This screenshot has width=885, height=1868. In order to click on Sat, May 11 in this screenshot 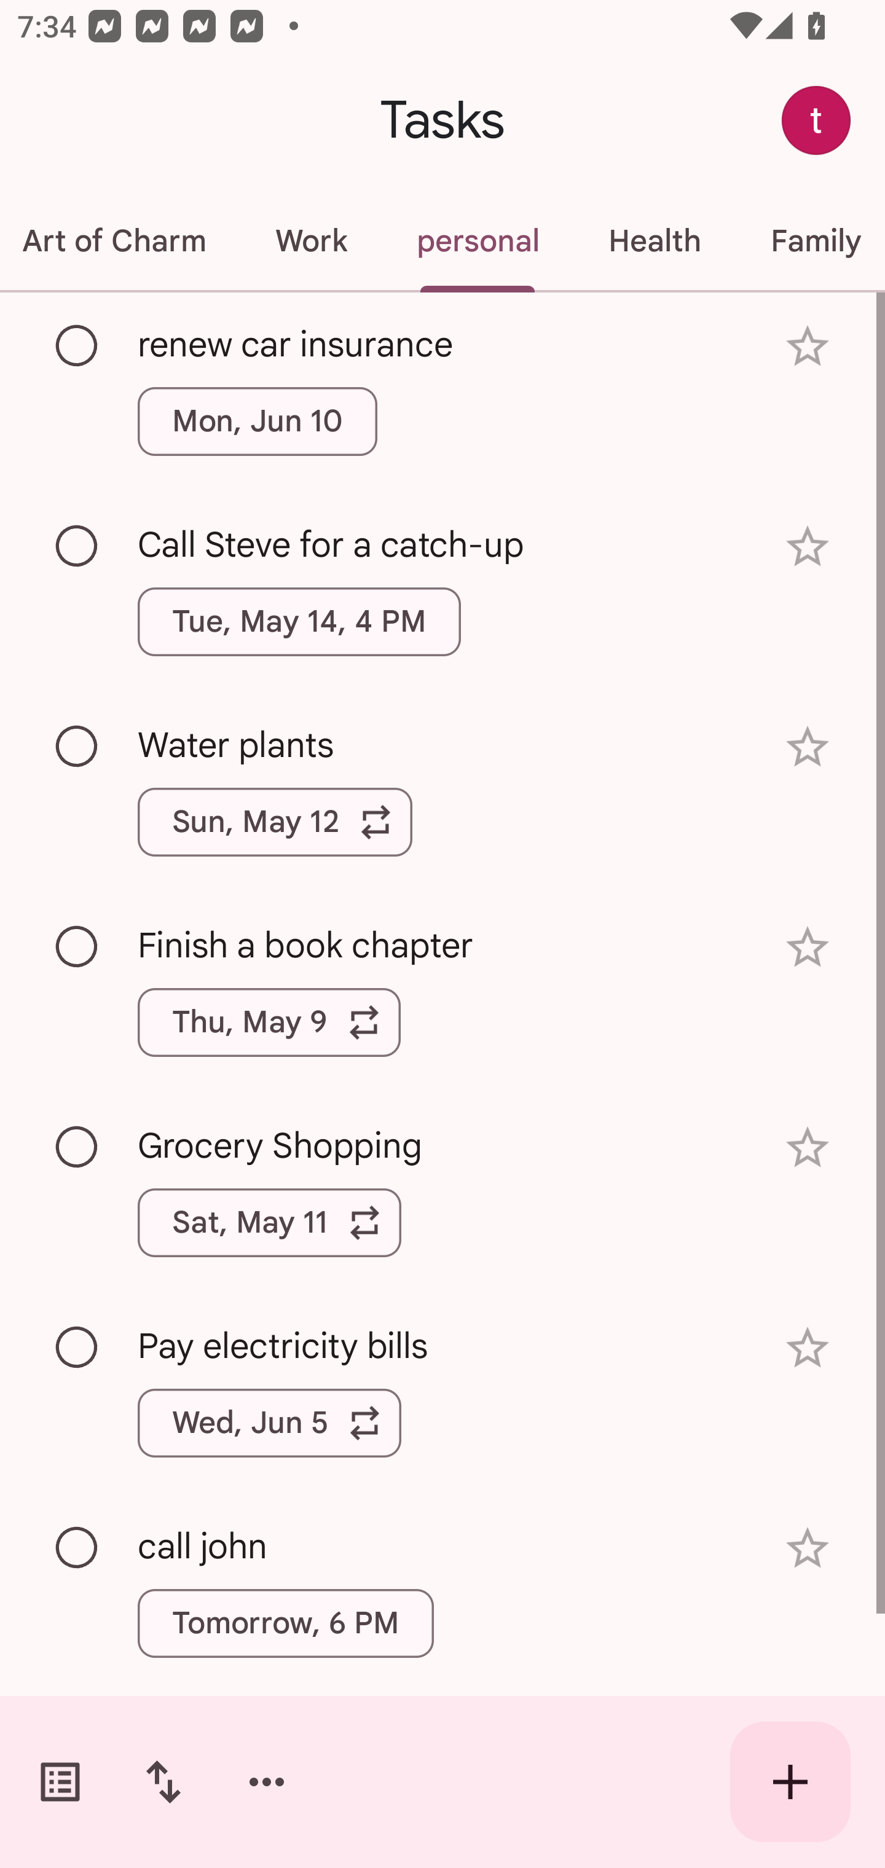, I will do `click(269, 1223)`.